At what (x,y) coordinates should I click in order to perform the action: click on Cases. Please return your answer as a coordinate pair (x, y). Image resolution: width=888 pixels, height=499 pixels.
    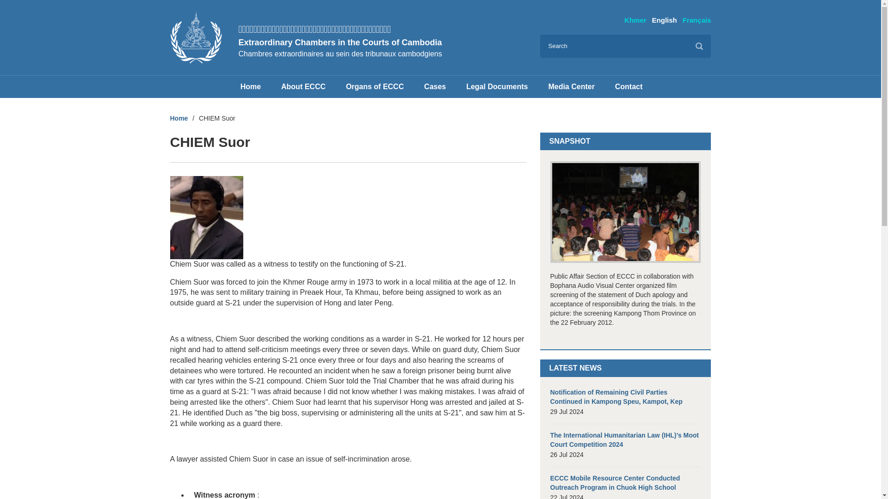
    Looking at the image, I should click on (435, 87).